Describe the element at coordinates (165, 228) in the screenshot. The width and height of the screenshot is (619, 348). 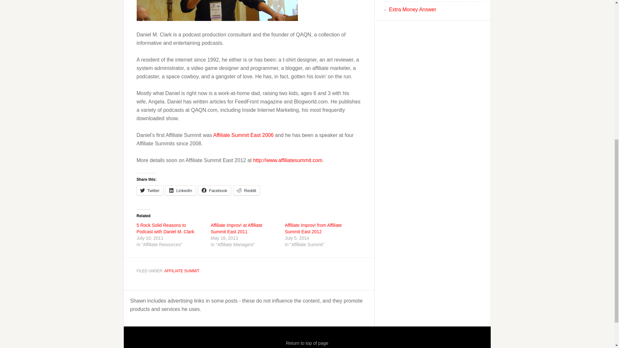
I see `5 Rock Solid Reasons to Podcast with Daniel M. Clark` at that location.